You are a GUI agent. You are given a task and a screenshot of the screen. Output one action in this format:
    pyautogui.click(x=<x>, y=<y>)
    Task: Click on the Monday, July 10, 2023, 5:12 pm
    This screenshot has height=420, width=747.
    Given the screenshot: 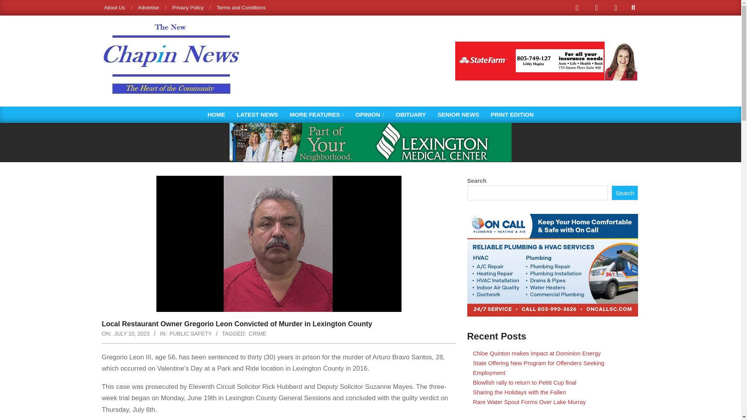 What is the action you would take?
    pyautogui.click(x=132, y=334)
    